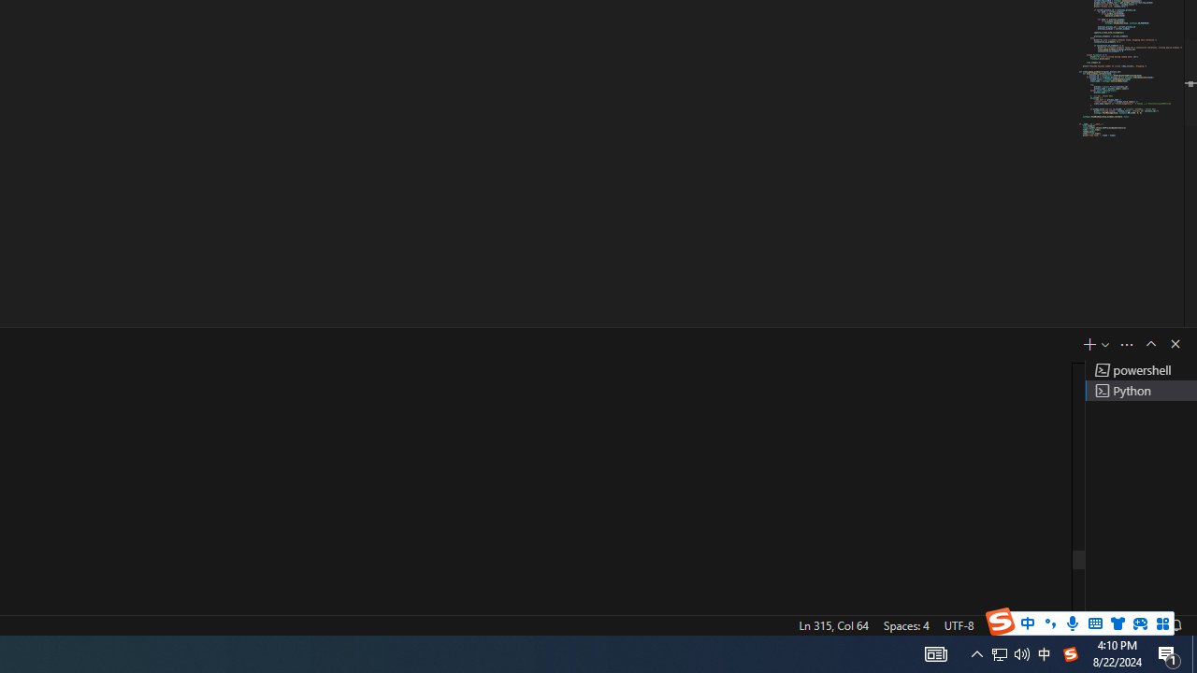  What do you see at coordinates (1105, 344) in the screenshot?
I see `Launch Profile...` at bounding box center [1105, 344].